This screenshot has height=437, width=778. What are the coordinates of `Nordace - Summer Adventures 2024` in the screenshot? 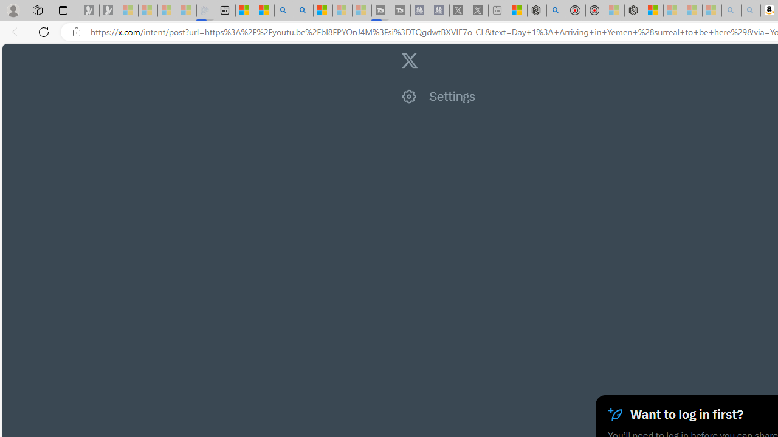 It's located at (536, 11).